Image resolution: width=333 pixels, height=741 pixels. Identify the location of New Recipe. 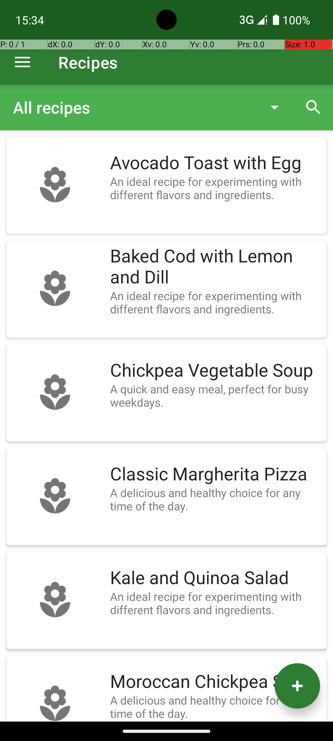
(297, 686).